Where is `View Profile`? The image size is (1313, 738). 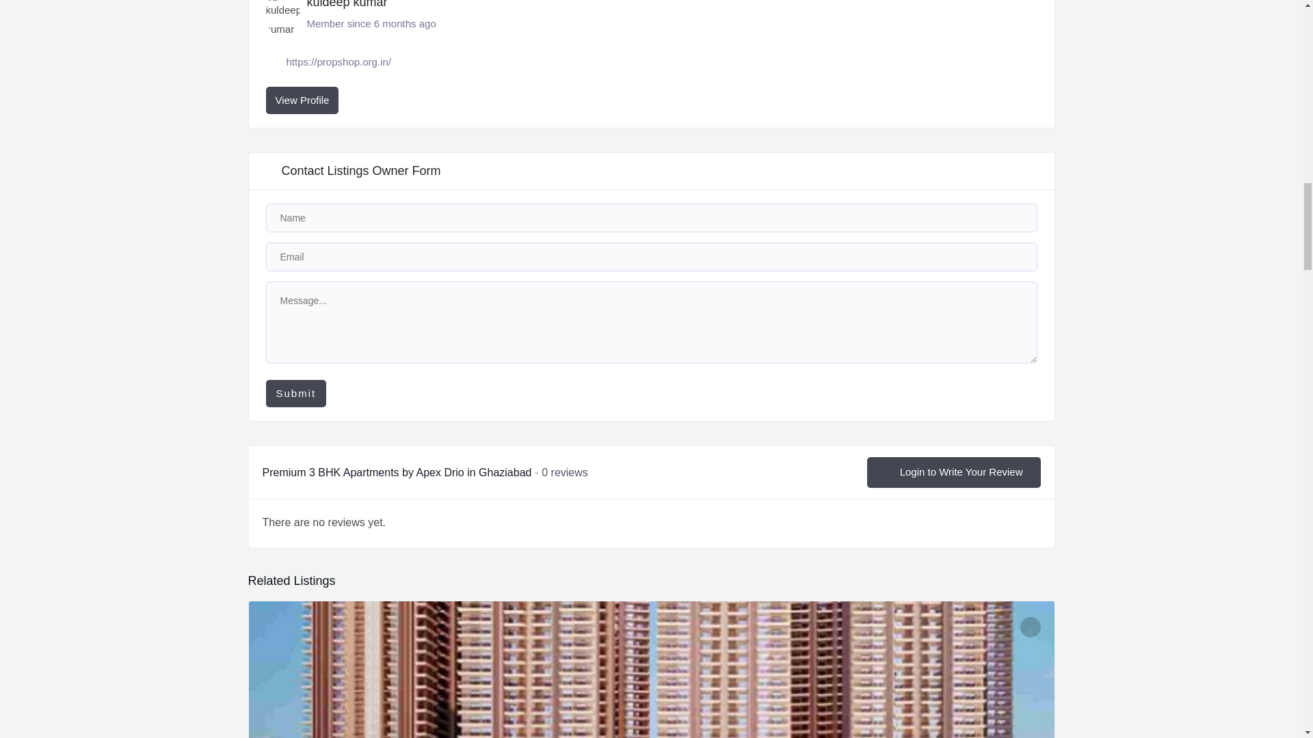
View Profile is located at coordinates (302, 100).